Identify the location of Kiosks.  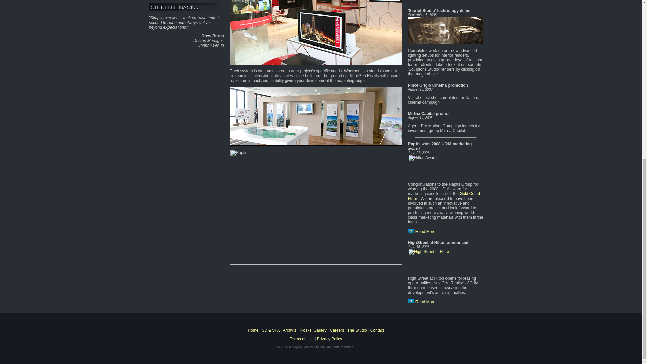
(305, 330).